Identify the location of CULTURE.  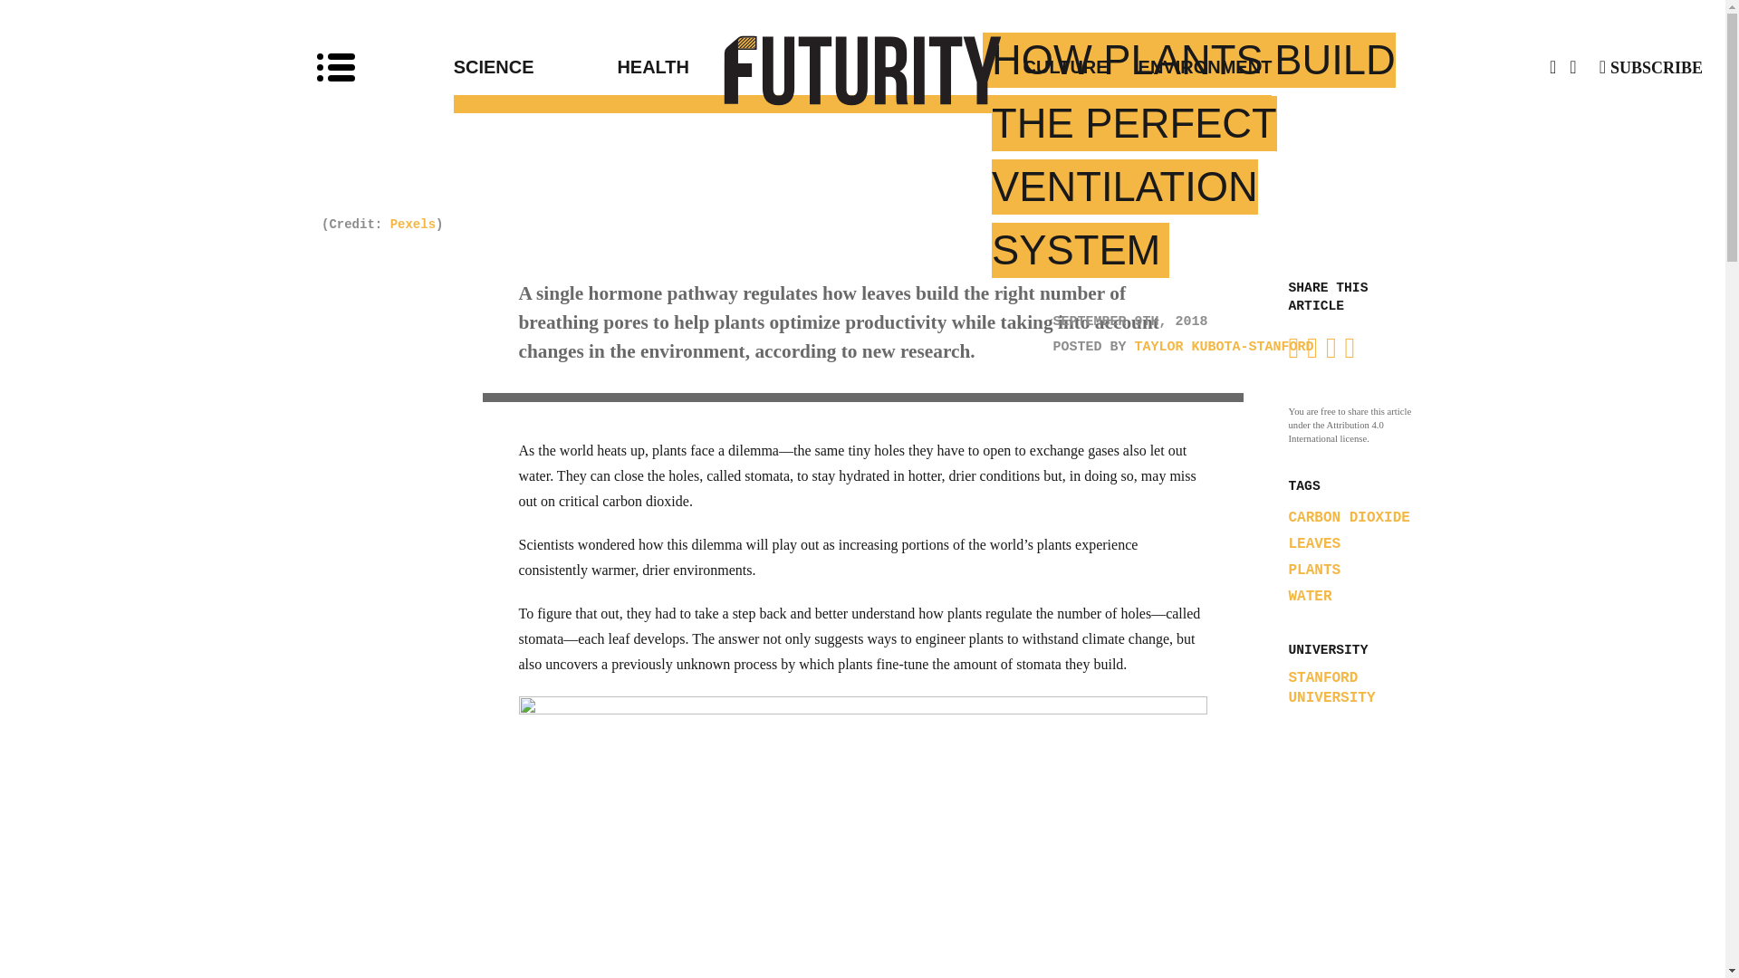
(985, 67).